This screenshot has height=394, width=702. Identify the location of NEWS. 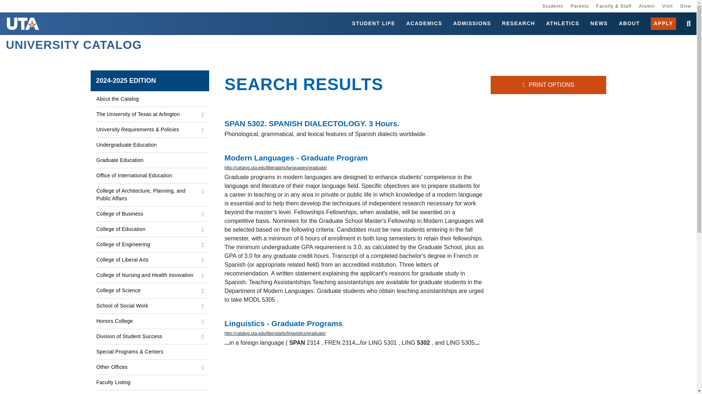
(599, 23).